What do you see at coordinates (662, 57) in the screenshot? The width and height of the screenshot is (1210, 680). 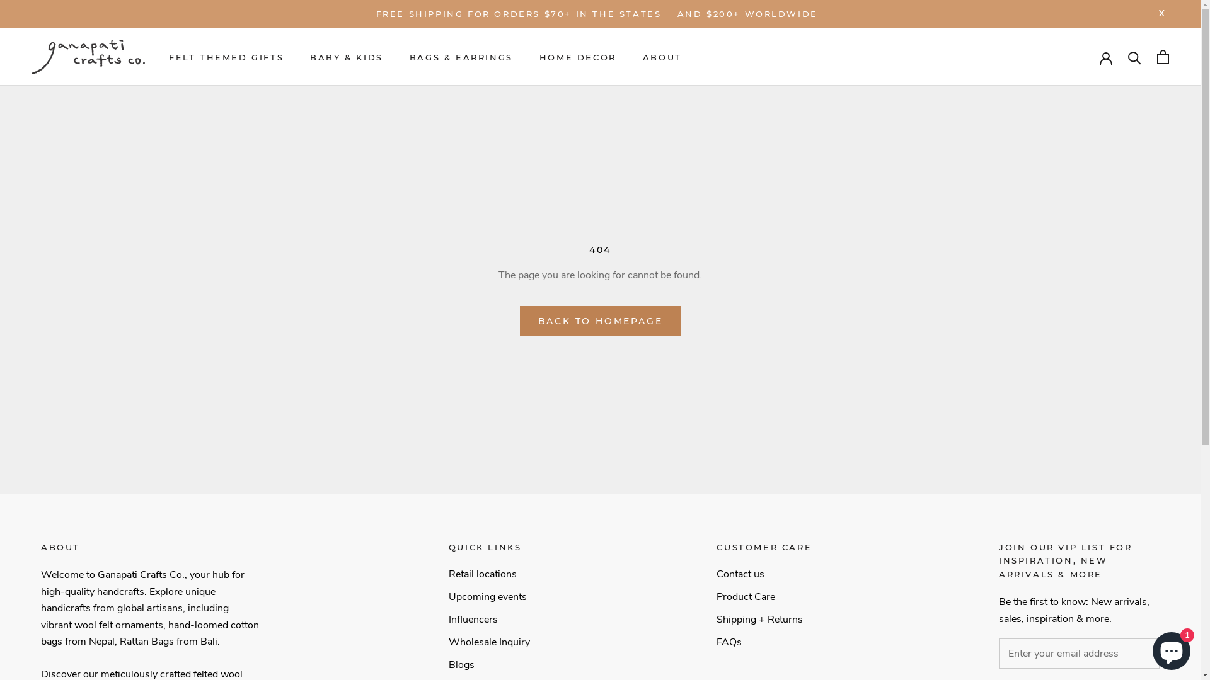 I see `ABOUT` at bounding box center [662, 57].